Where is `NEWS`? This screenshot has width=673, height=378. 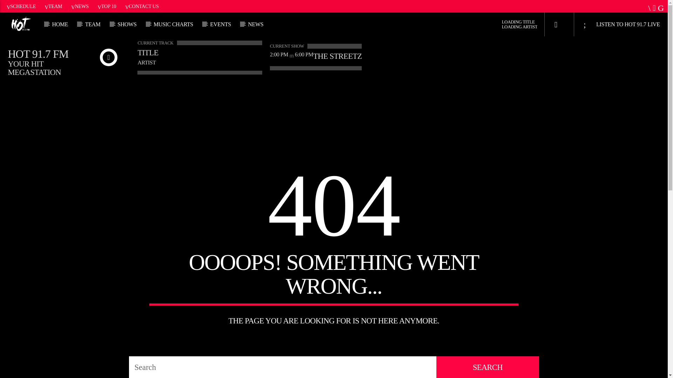 NEWS is located at coordinates (80, 6).